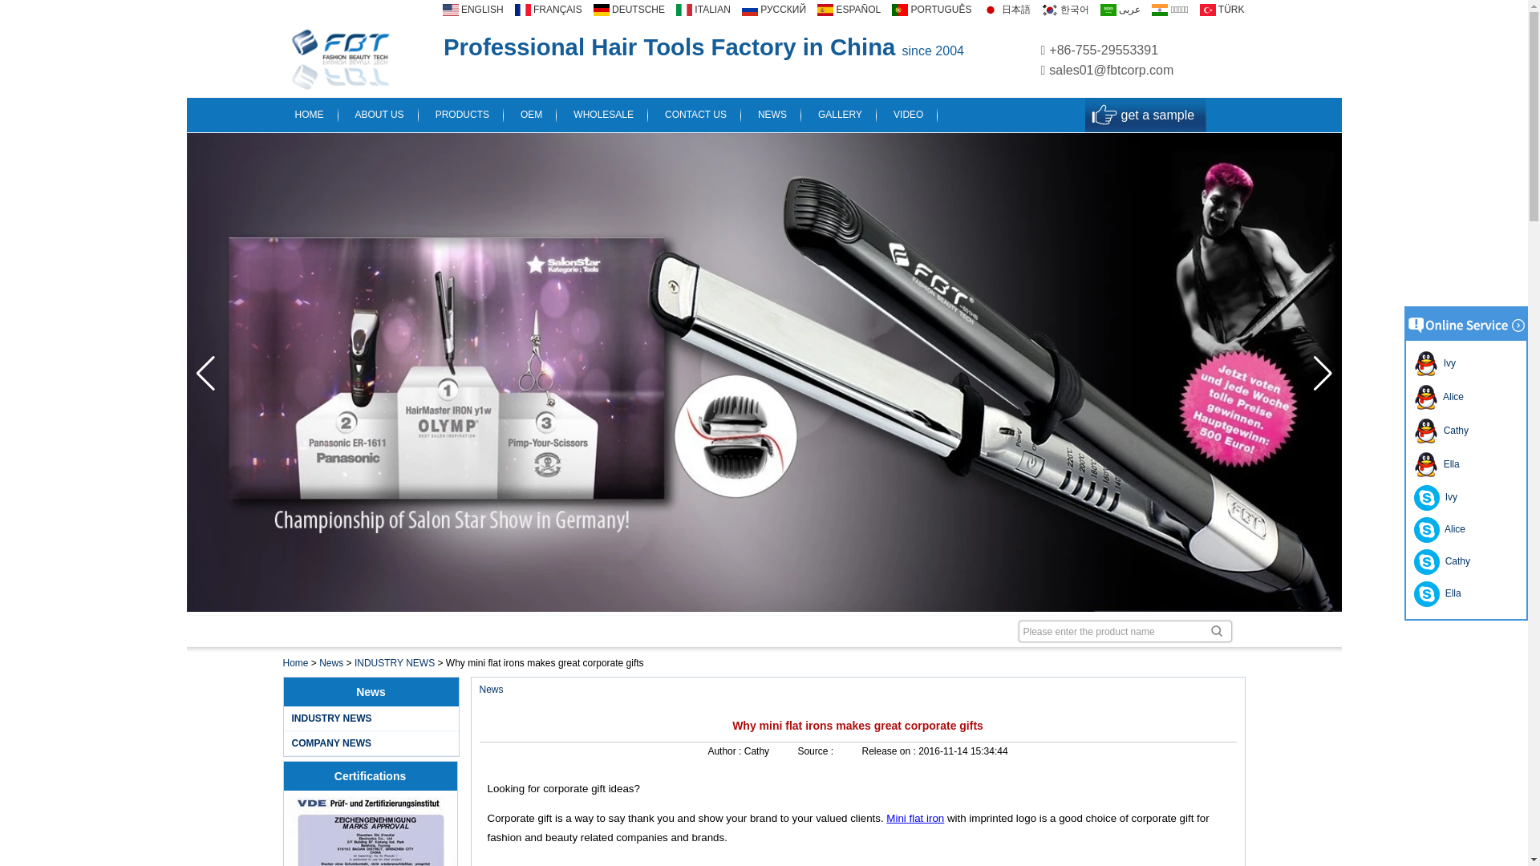  What do you see at coordinates (473, 10) in the screenshot?
I see `ENGLISH` at bounding box center [473, 10].